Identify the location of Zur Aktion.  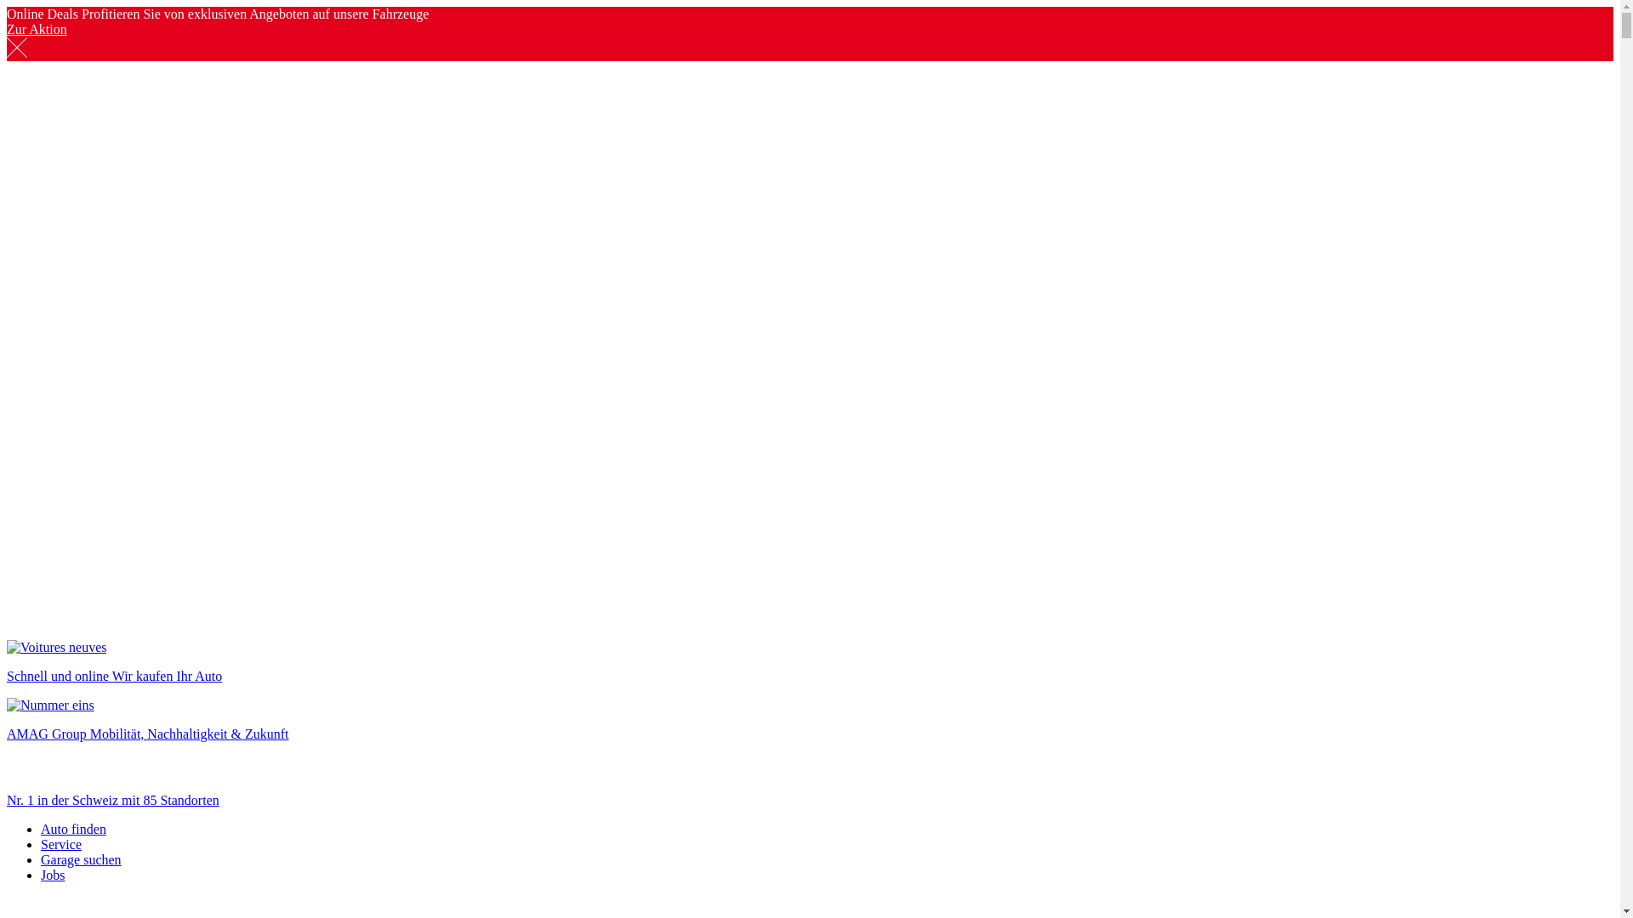
(37, 29).